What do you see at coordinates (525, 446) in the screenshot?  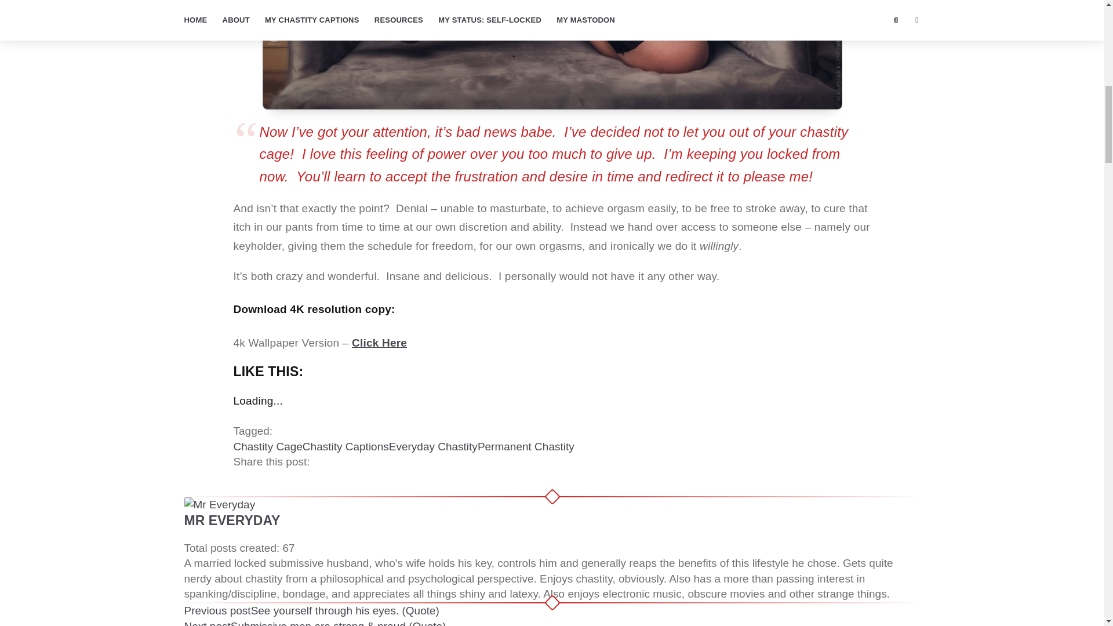 I see `Permanent Chastity` at bounding box center [525, 446].